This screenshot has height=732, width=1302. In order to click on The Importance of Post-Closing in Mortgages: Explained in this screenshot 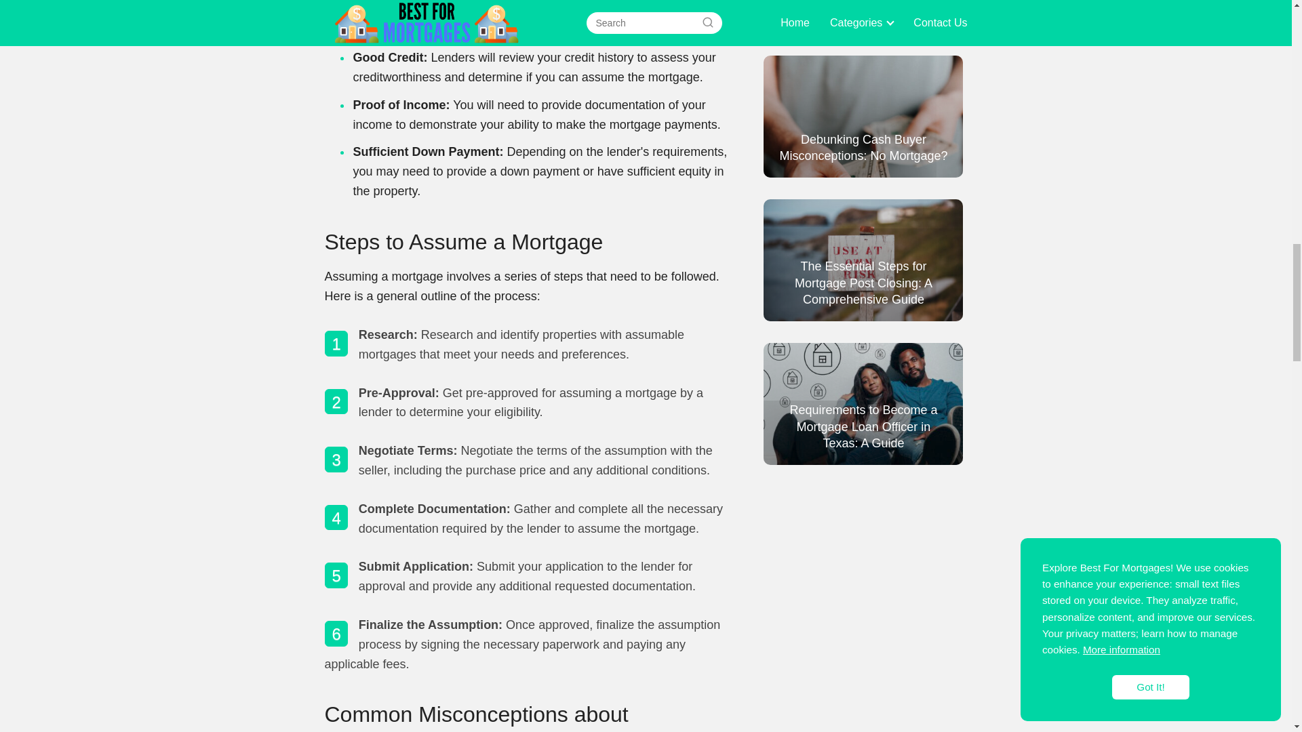, I will do `click(528, 16)`.